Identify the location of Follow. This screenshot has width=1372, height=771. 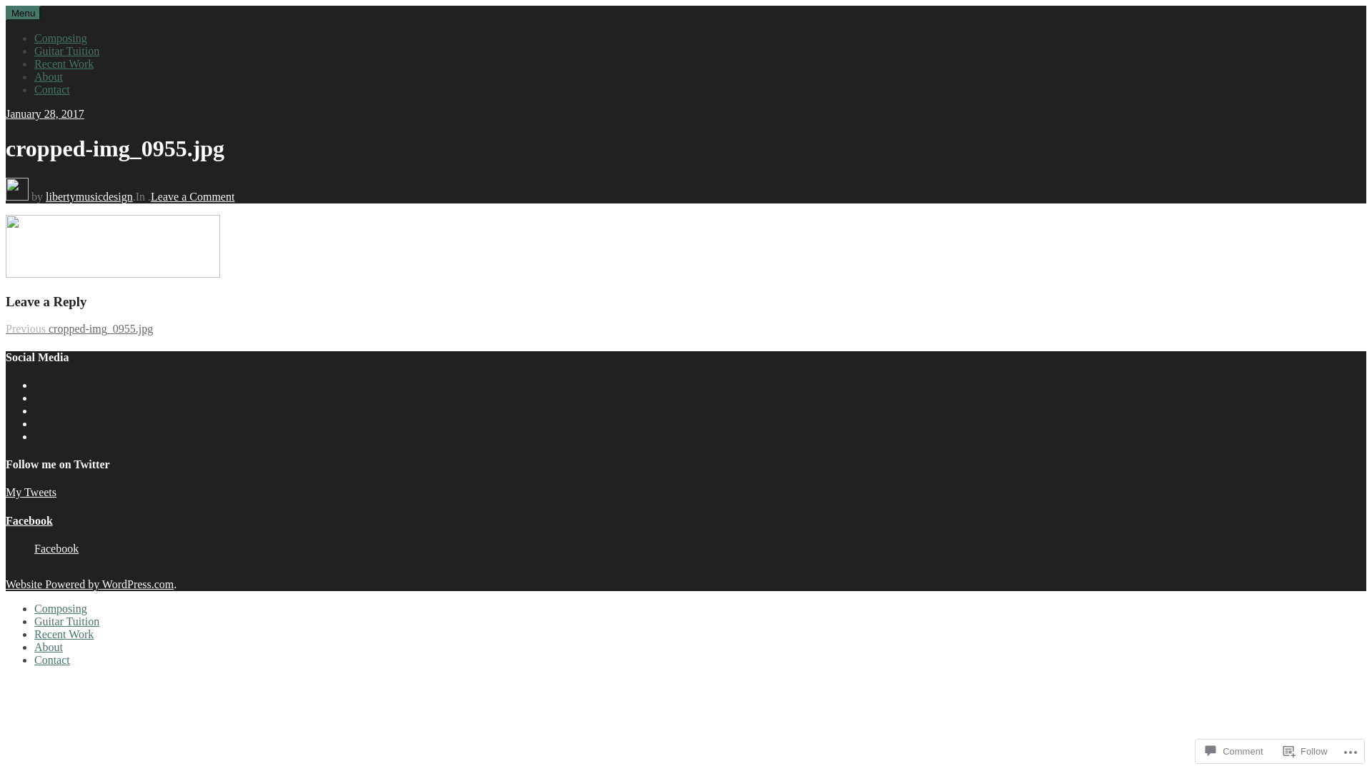
(1306, 751).